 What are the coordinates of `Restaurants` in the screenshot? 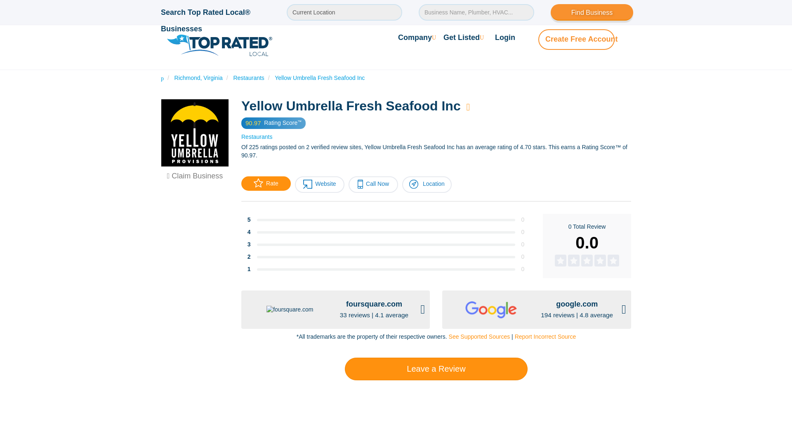 It's located at (248, 77).